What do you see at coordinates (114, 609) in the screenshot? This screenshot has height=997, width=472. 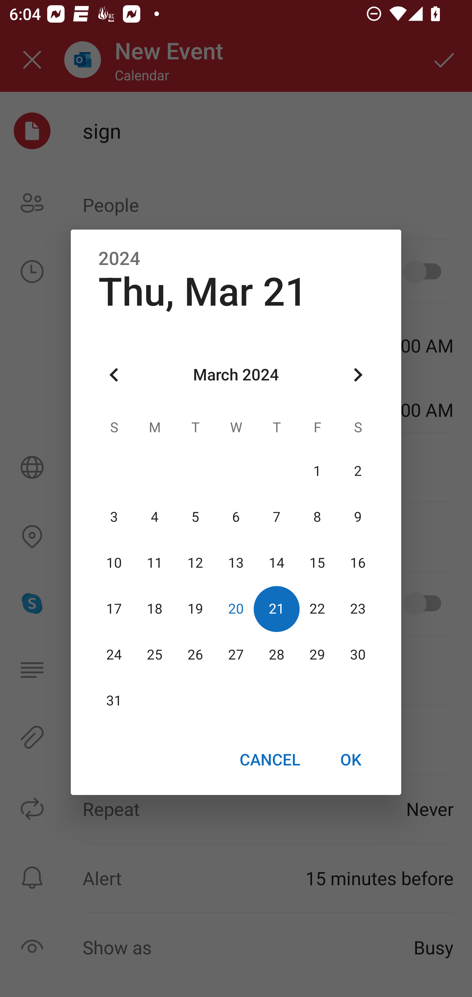 I see `17 17 March 2024` at bounding box center [114, 609].